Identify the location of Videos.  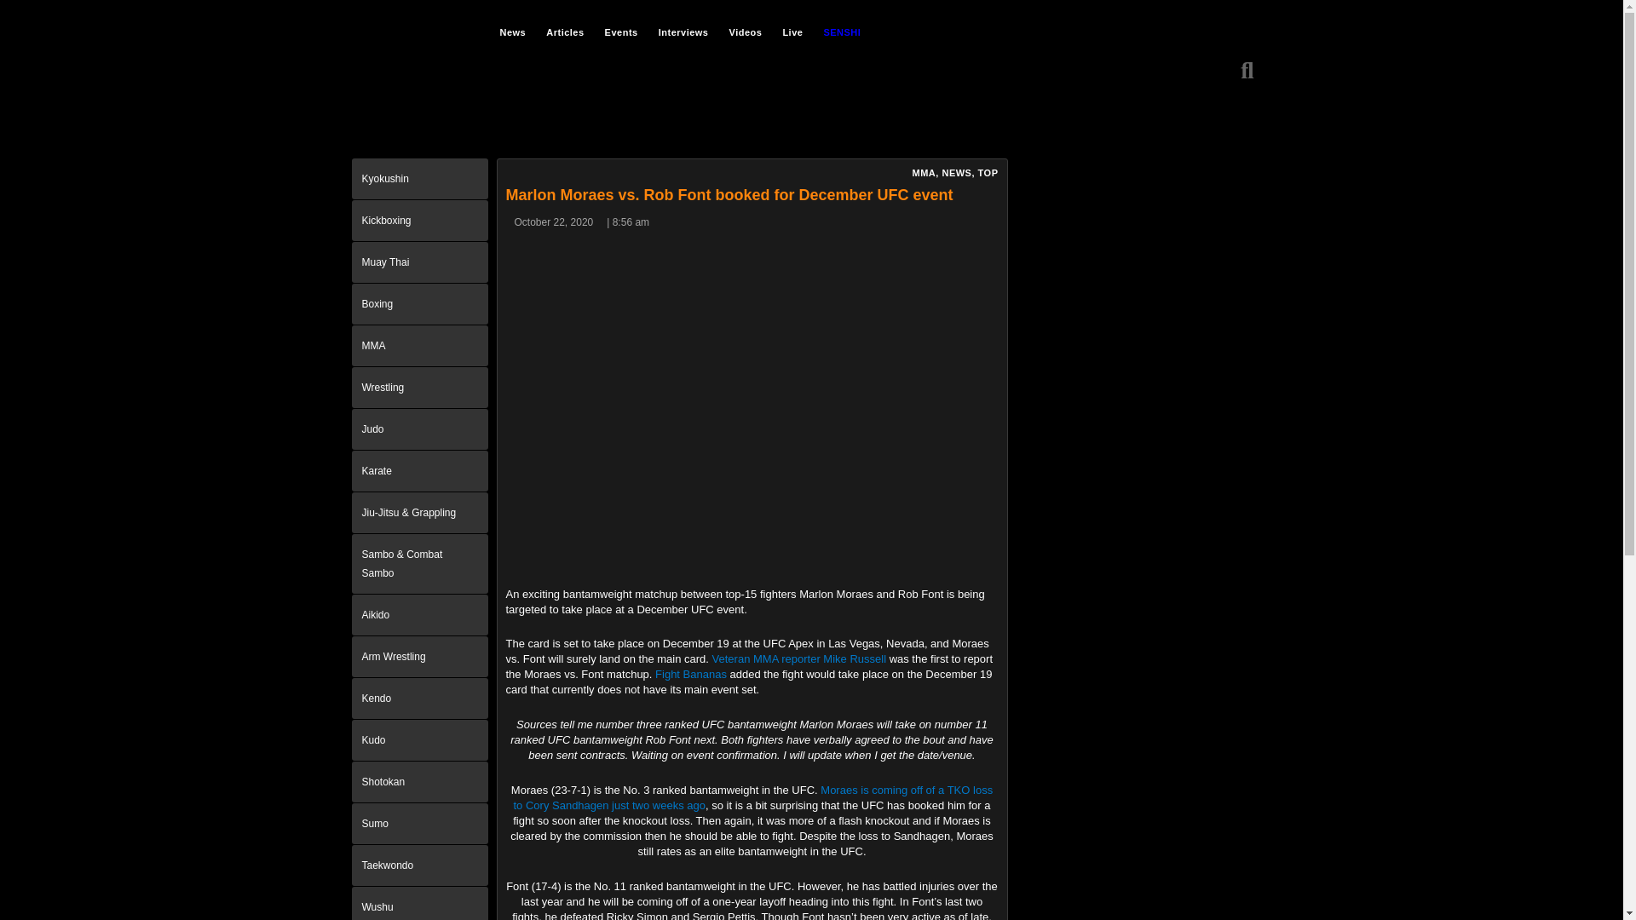
(746, 32).